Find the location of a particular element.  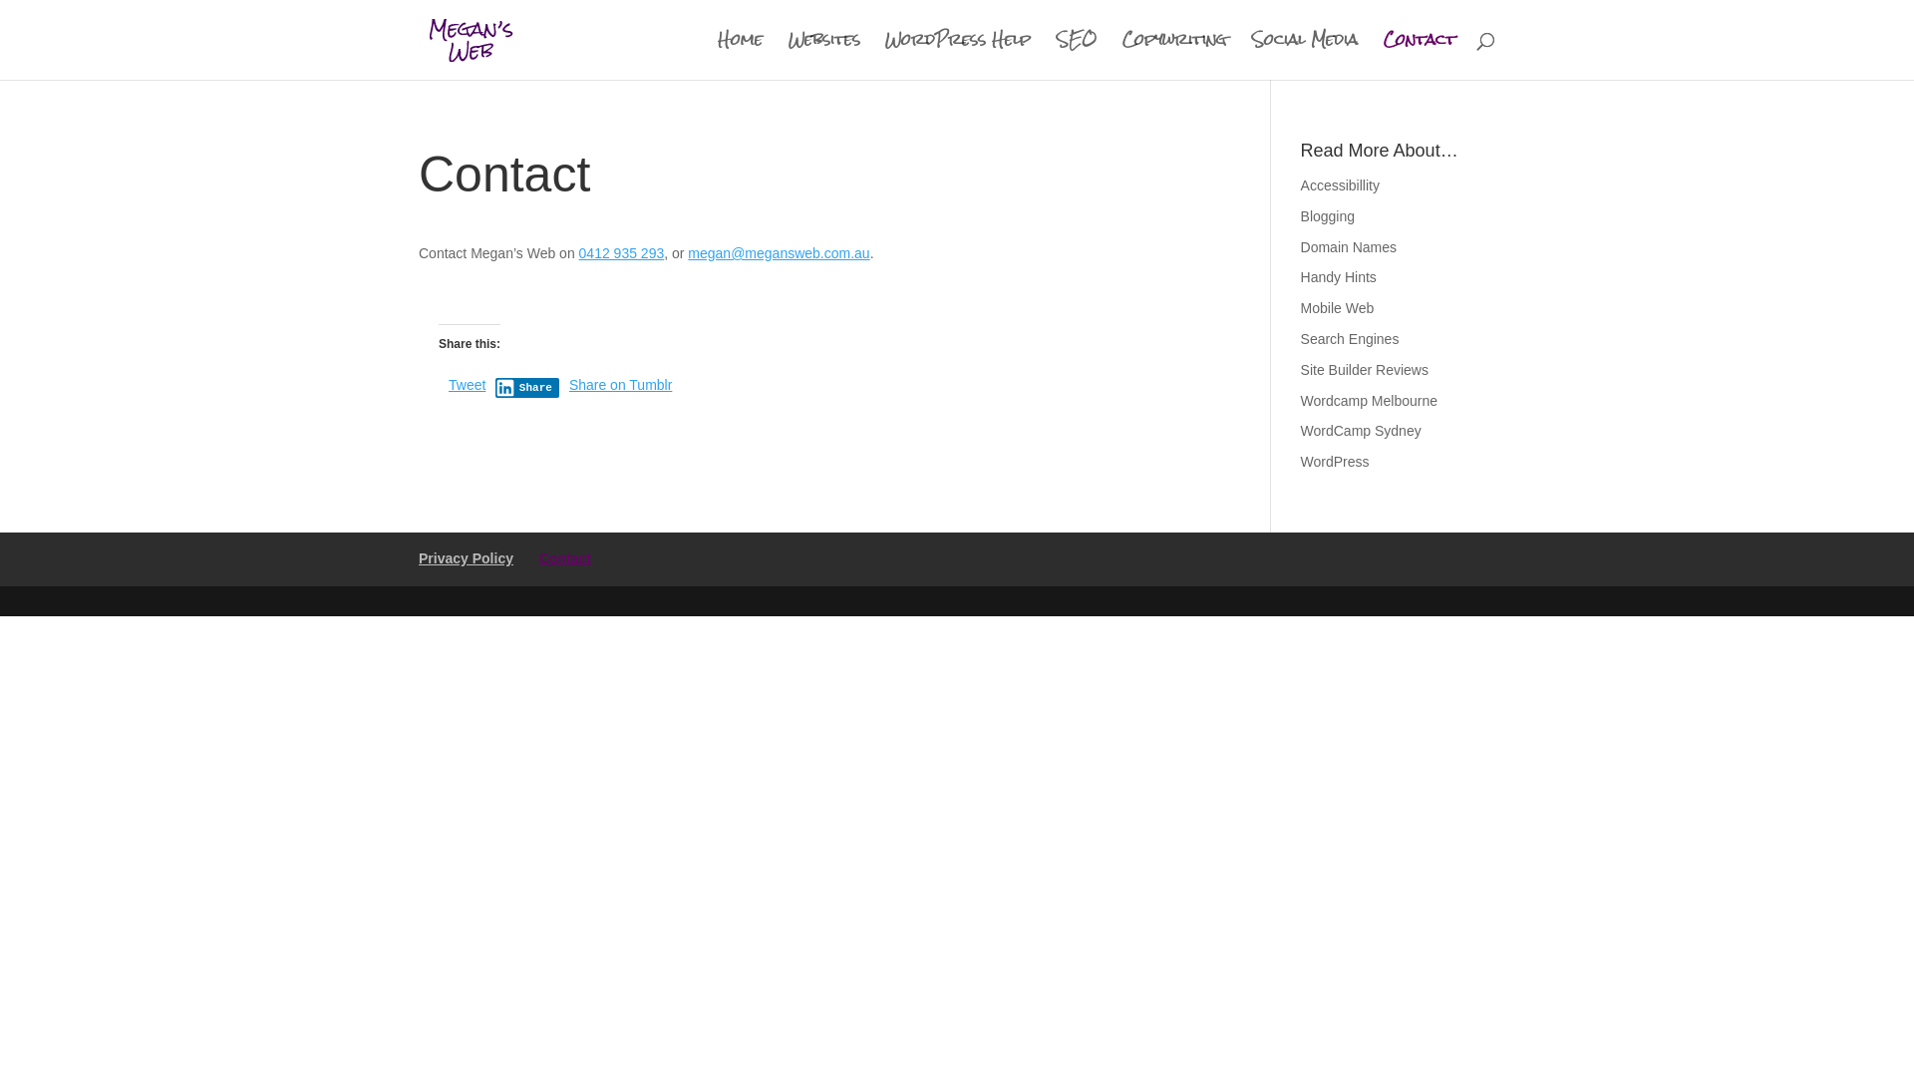

Site Builder Reviews is located at coordinates (1365, 370).